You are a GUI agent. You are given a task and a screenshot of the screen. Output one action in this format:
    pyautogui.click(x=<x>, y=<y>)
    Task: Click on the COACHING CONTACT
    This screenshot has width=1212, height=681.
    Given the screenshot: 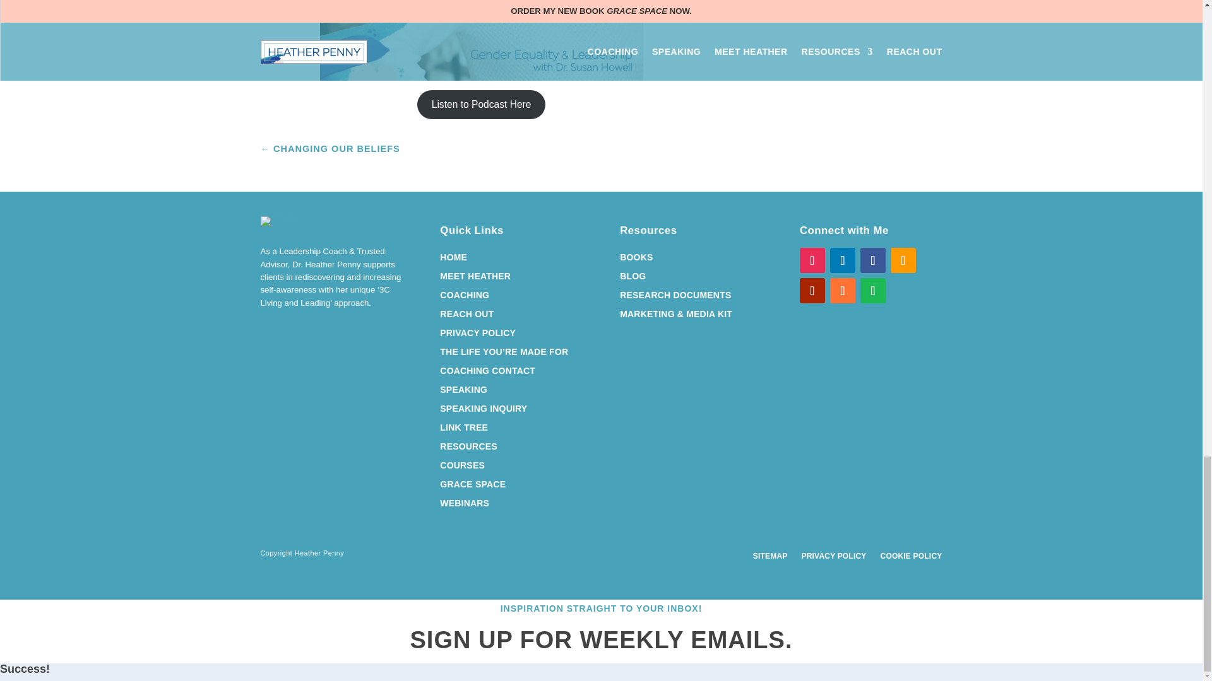 What is the action you would take?
    pyautogui.click(x=487, y=373)
    